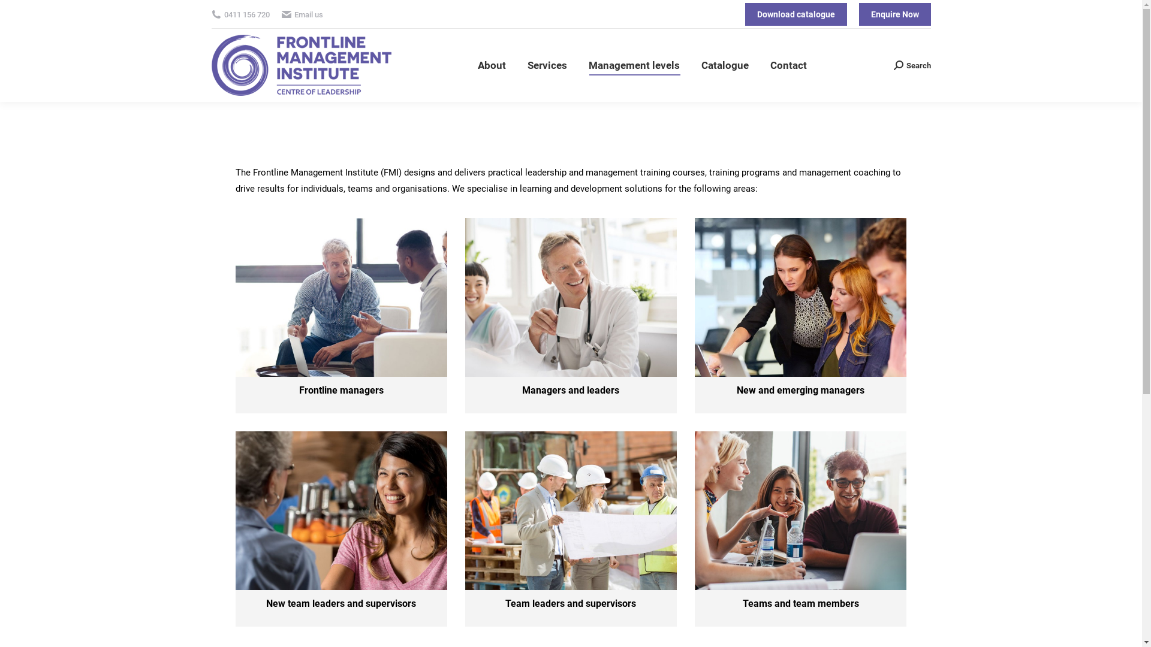 This screenshot has height=647, width=1151. I want to click on About, so click(492, 65).